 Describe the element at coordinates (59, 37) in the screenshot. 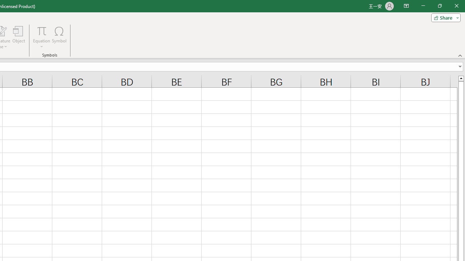

I see `Symbol...` at that location.